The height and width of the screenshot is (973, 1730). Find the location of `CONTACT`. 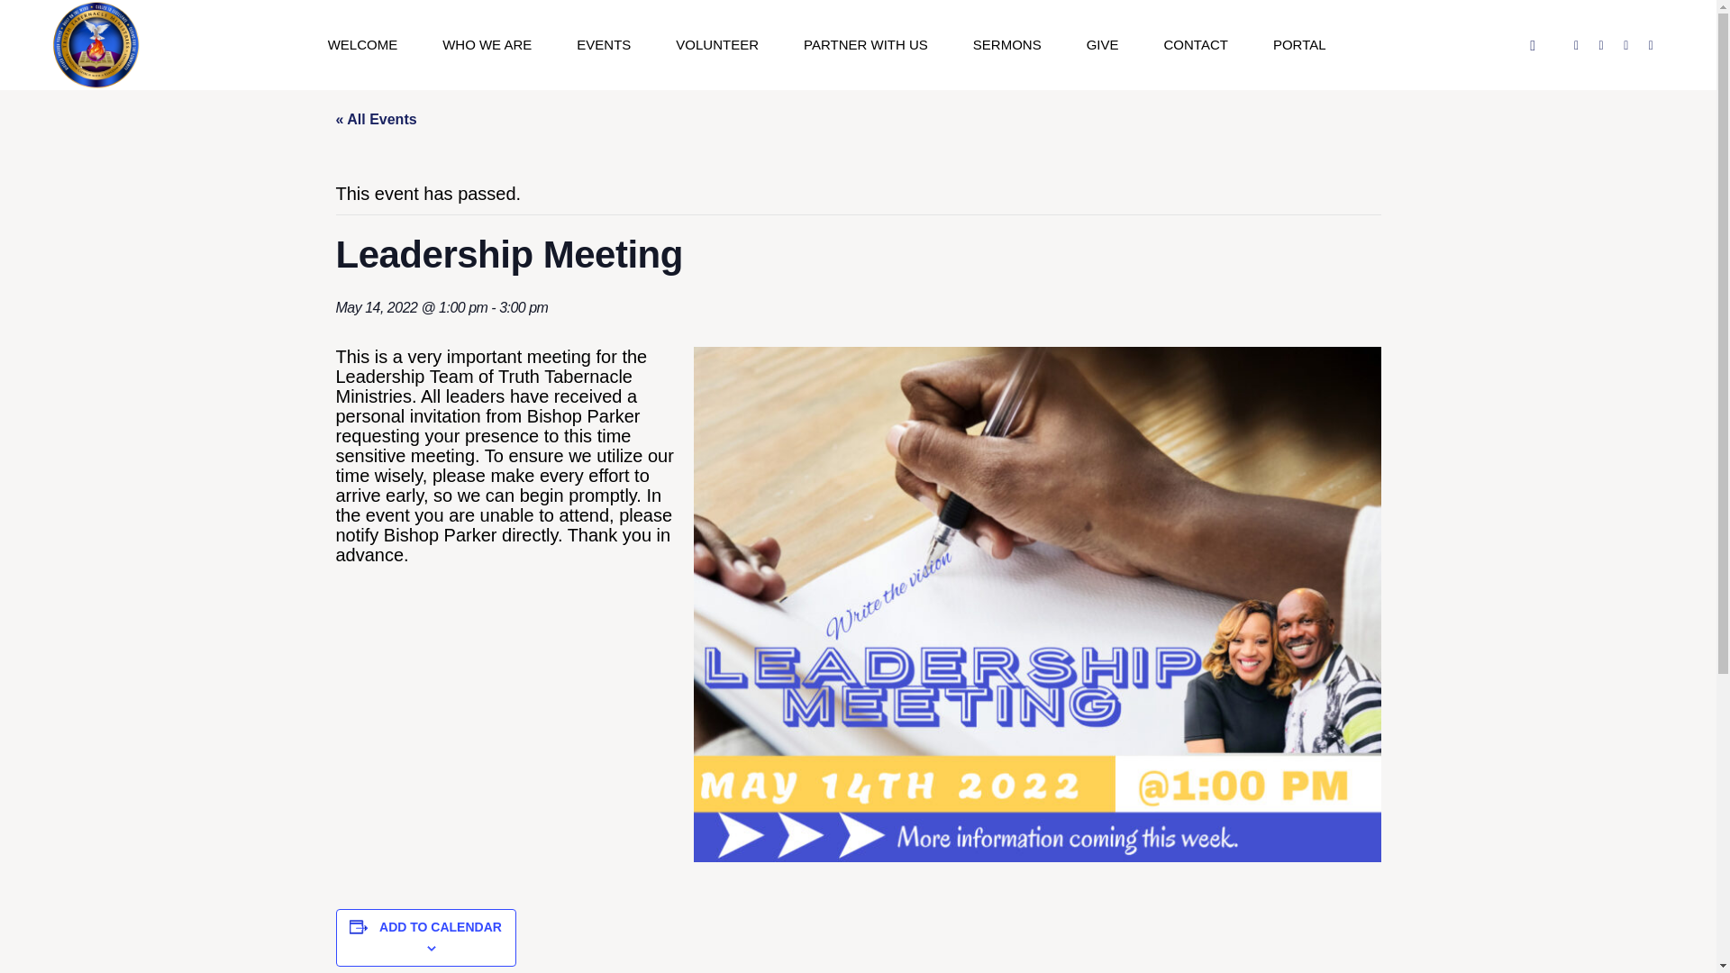

CONTACT is located at coordinates (1197, 45).